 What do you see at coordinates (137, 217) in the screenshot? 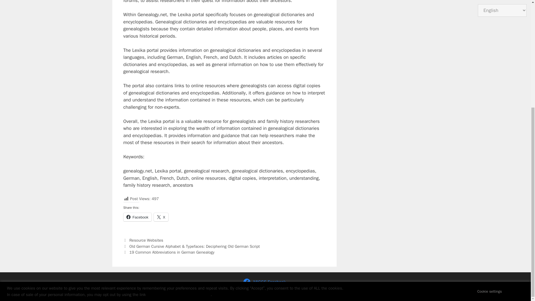
I see `Click to share on Facebook` at bounding box center [137, 217].